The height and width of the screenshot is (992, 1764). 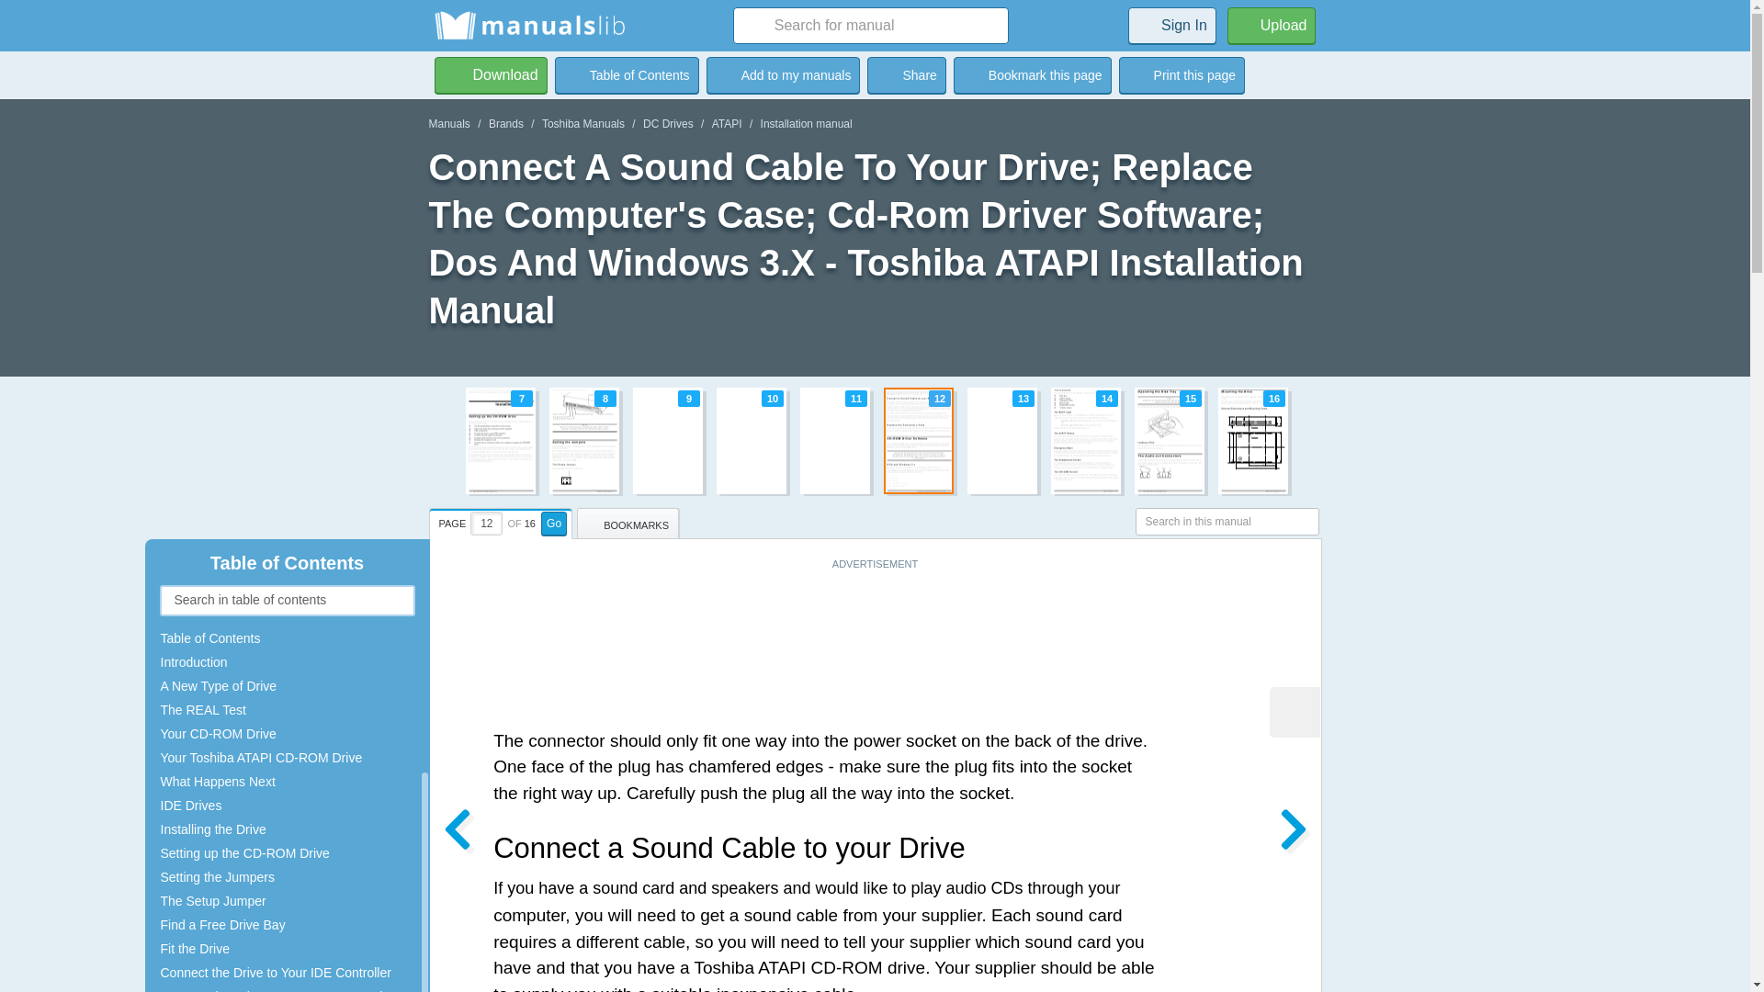 I want to click on Share this manual, so click(x=906, y=74).